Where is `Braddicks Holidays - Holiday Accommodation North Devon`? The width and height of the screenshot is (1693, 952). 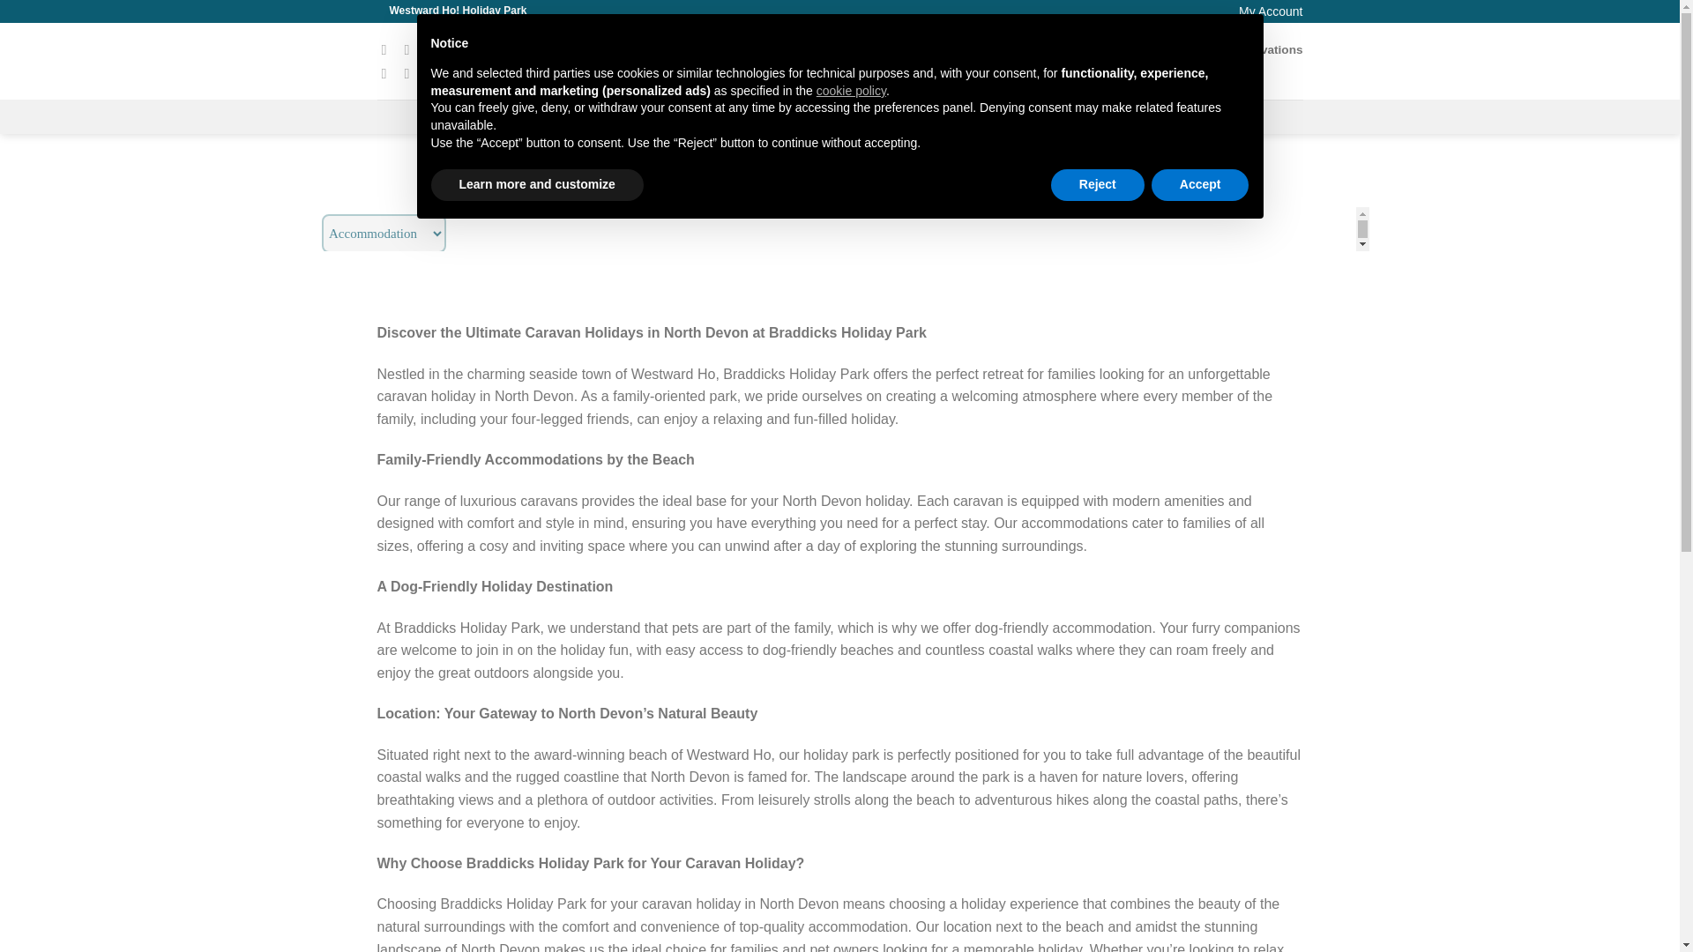 Braddicks Holidays - Holiday Accommodation North Devon is located at coordinates (839, 61).